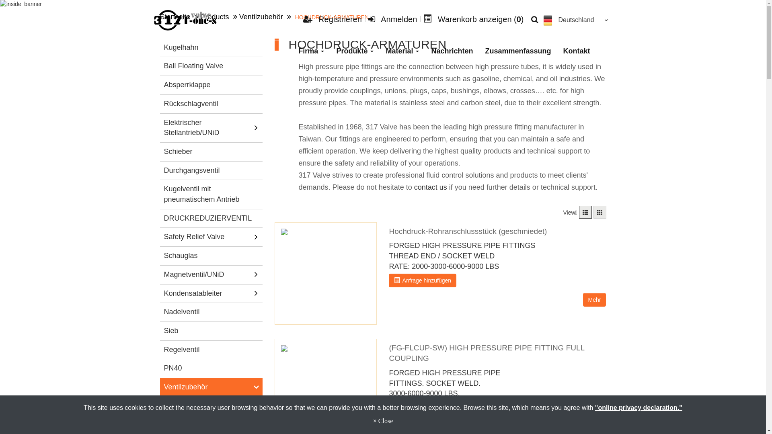  I want to click on Nadelventil, so click(211, 312).